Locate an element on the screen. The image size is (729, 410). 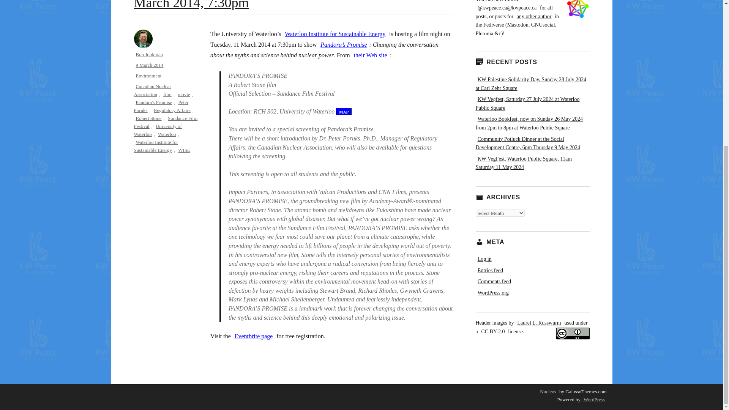
Peter Poruks is located at coordinates (161, 106).